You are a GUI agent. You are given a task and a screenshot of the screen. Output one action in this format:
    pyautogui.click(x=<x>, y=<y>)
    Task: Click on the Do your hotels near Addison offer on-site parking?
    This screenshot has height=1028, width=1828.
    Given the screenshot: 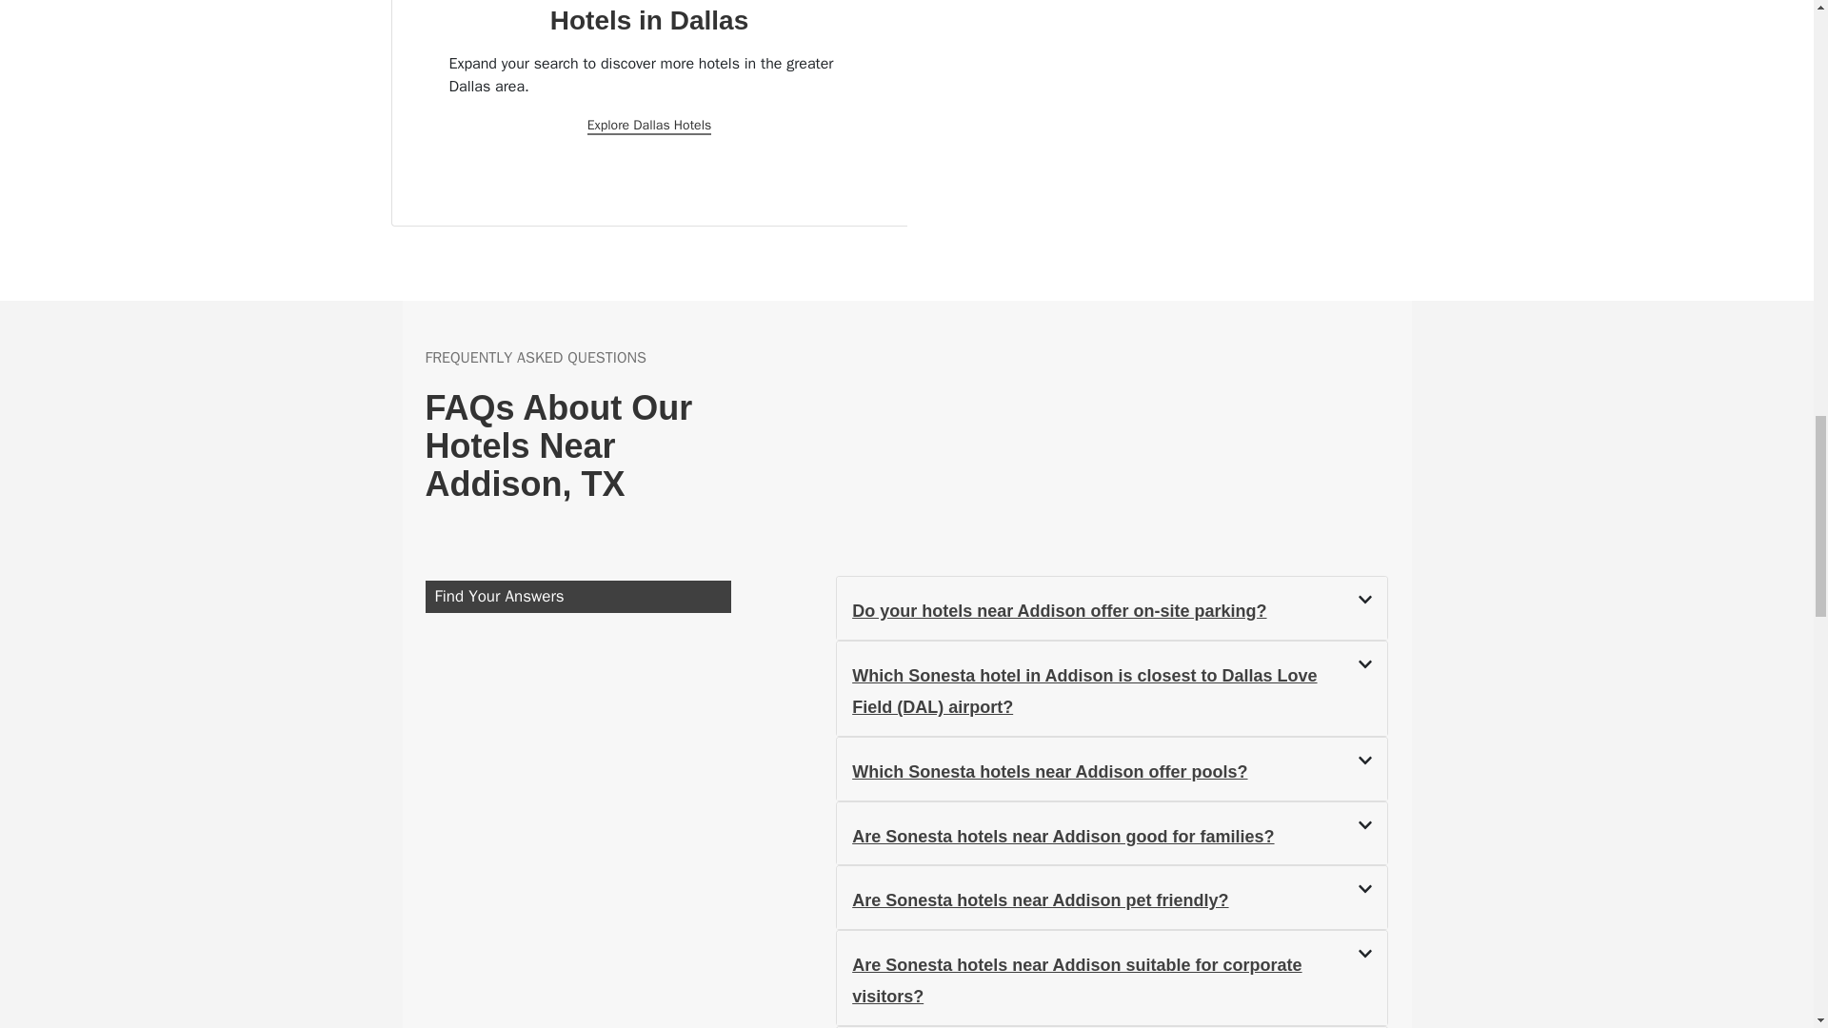 What is the action you would take?
    pyautogui.click(x=1059, y=611)
    